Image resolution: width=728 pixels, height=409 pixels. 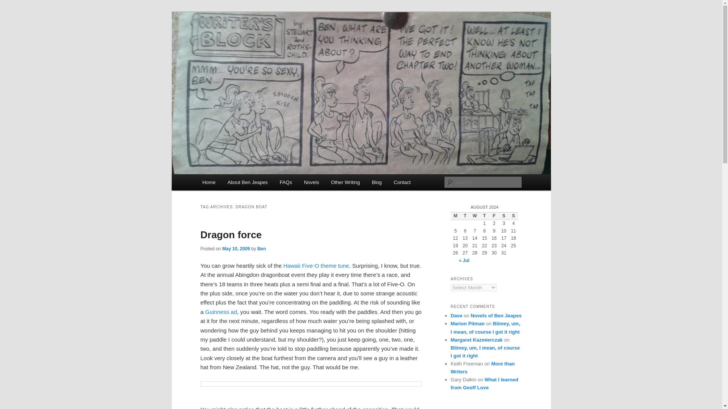 I want to click on FAQs, so click(x=286, y=183).